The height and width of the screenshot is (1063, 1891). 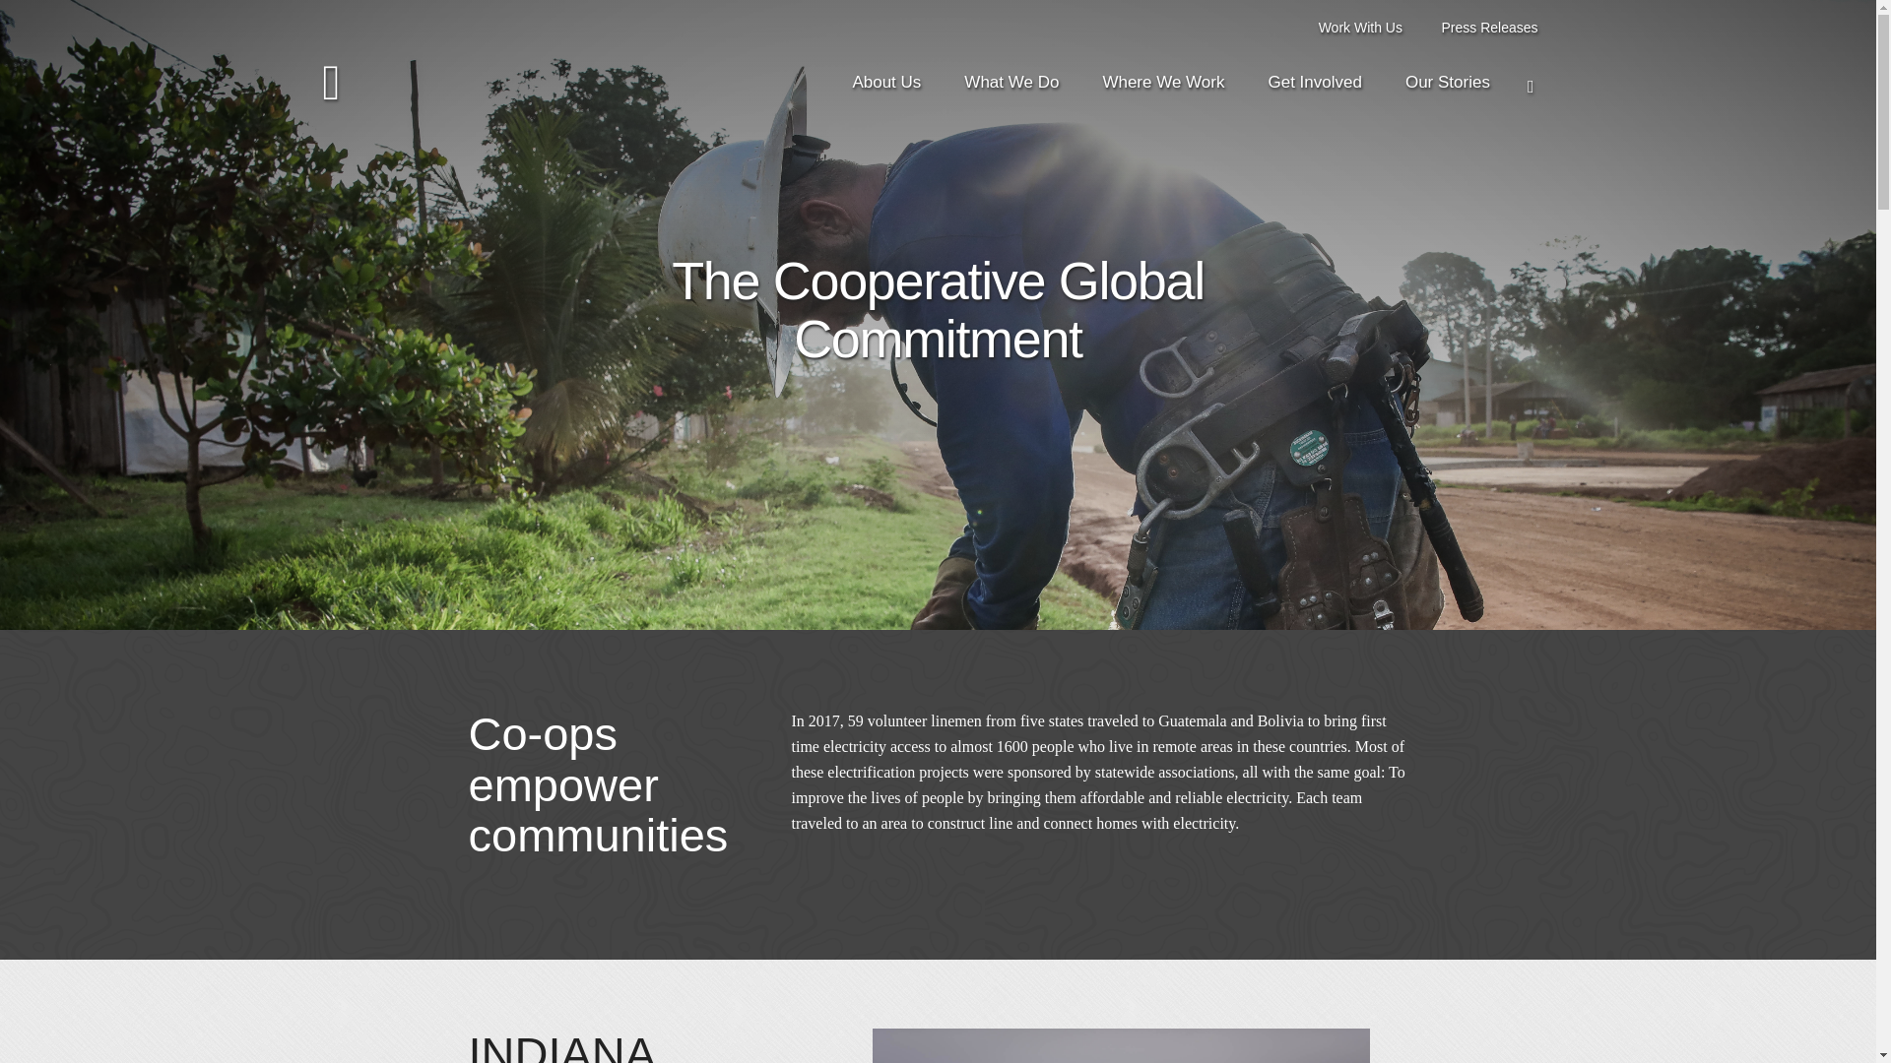 What do you see at coordinates (1011, 86) in the screenshot?
I see `What We Do` at bounding box center [1011, 86].